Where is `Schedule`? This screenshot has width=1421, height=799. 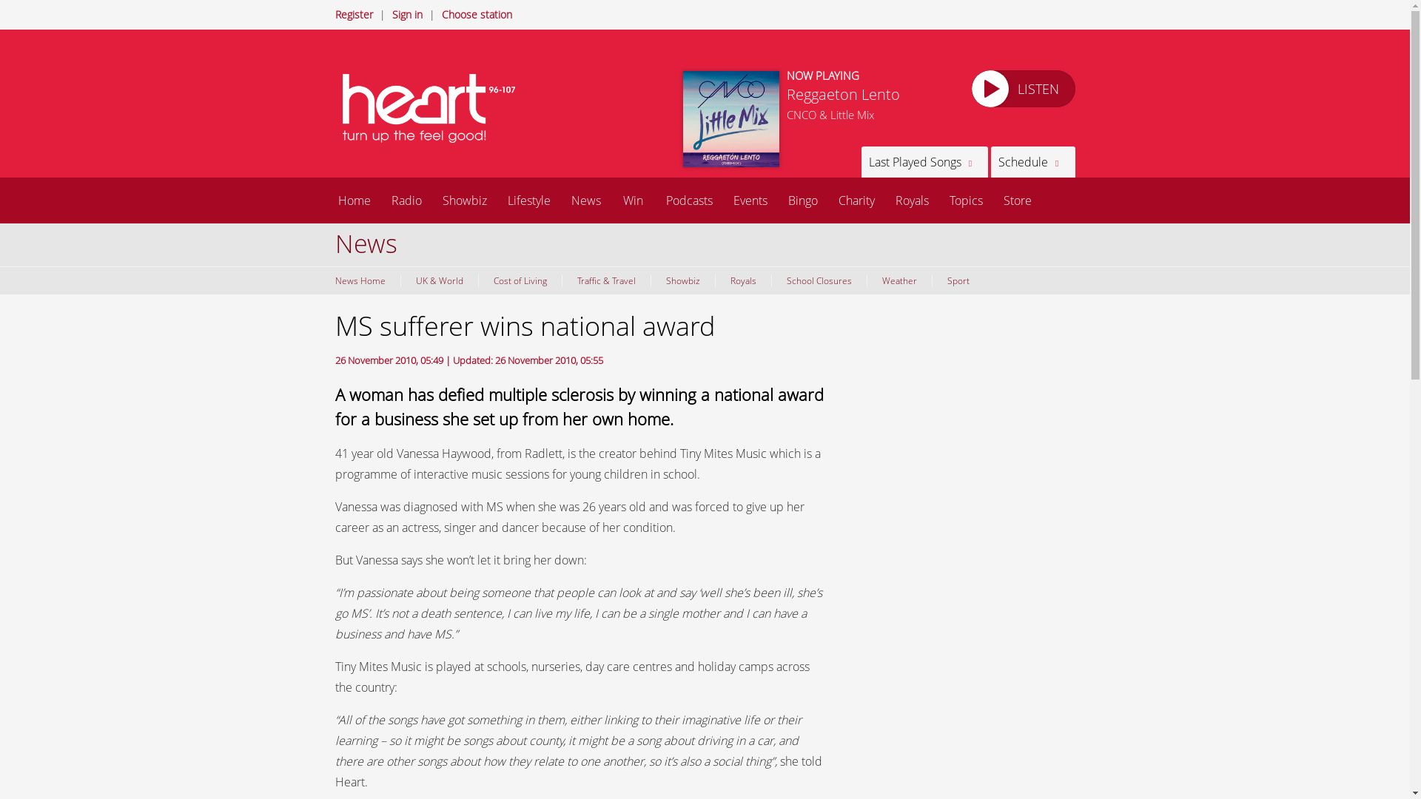
Schedule is located at coordinates (1032, 161).